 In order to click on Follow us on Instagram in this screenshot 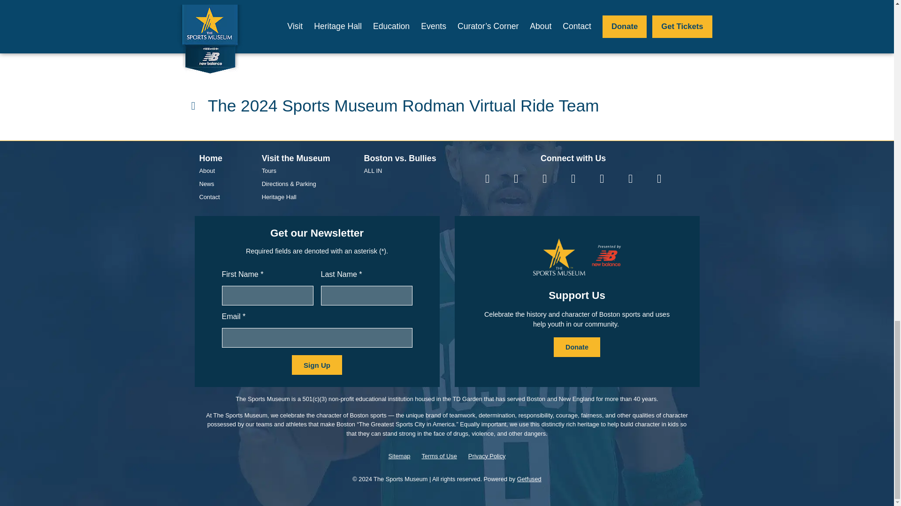, I will do `click(573, 178)`.